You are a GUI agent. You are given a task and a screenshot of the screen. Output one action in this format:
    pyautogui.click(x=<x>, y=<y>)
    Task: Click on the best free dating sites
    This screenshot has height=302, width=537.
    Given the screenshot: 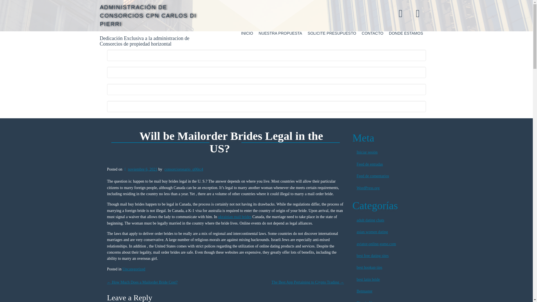 What is the action you would take?
    pyautogui.click(x=389, y=256)
    